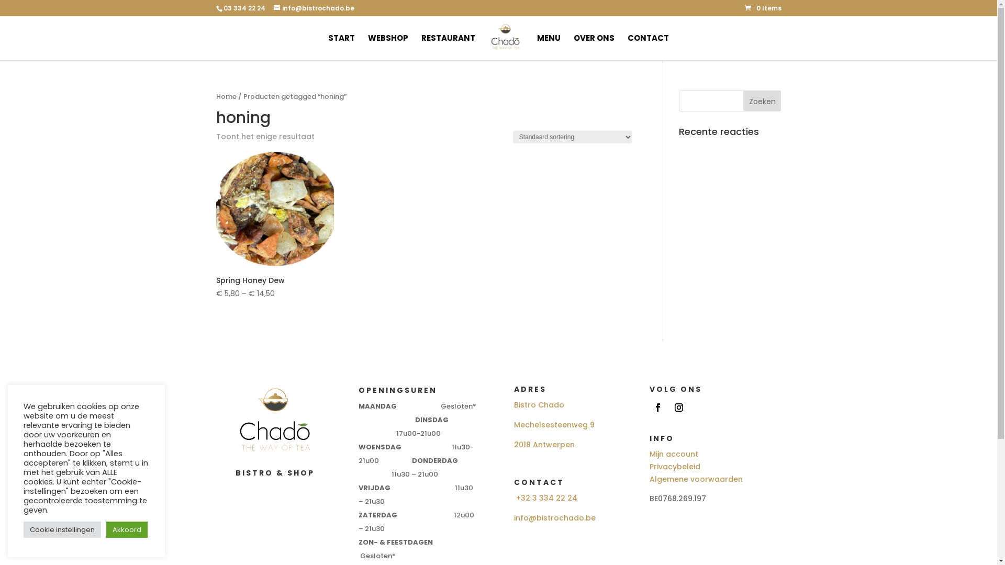  I want to click on Bistro Chado, so click(539, 405).